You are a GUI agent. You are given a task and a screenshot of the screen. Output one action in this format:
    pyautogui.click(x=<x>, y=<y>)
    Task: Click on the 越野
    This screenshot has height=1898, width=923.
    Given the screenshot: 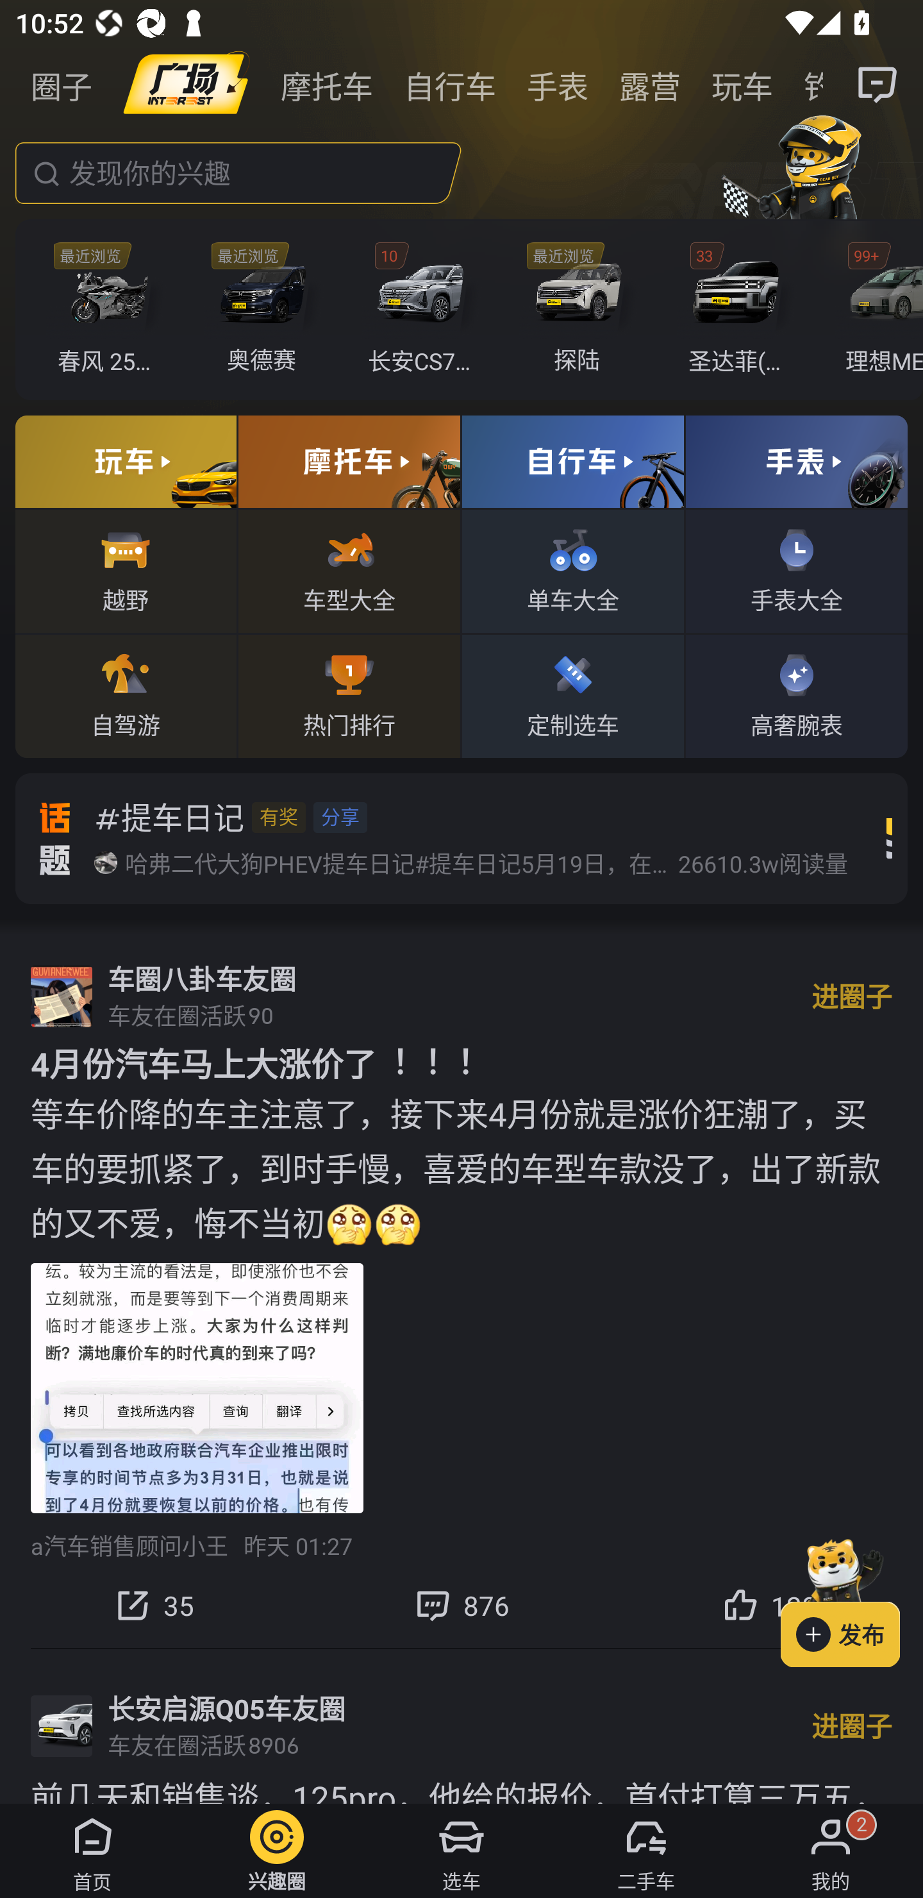 What is the action you would take?
    pyautogui.click(x=126, y=571)
    